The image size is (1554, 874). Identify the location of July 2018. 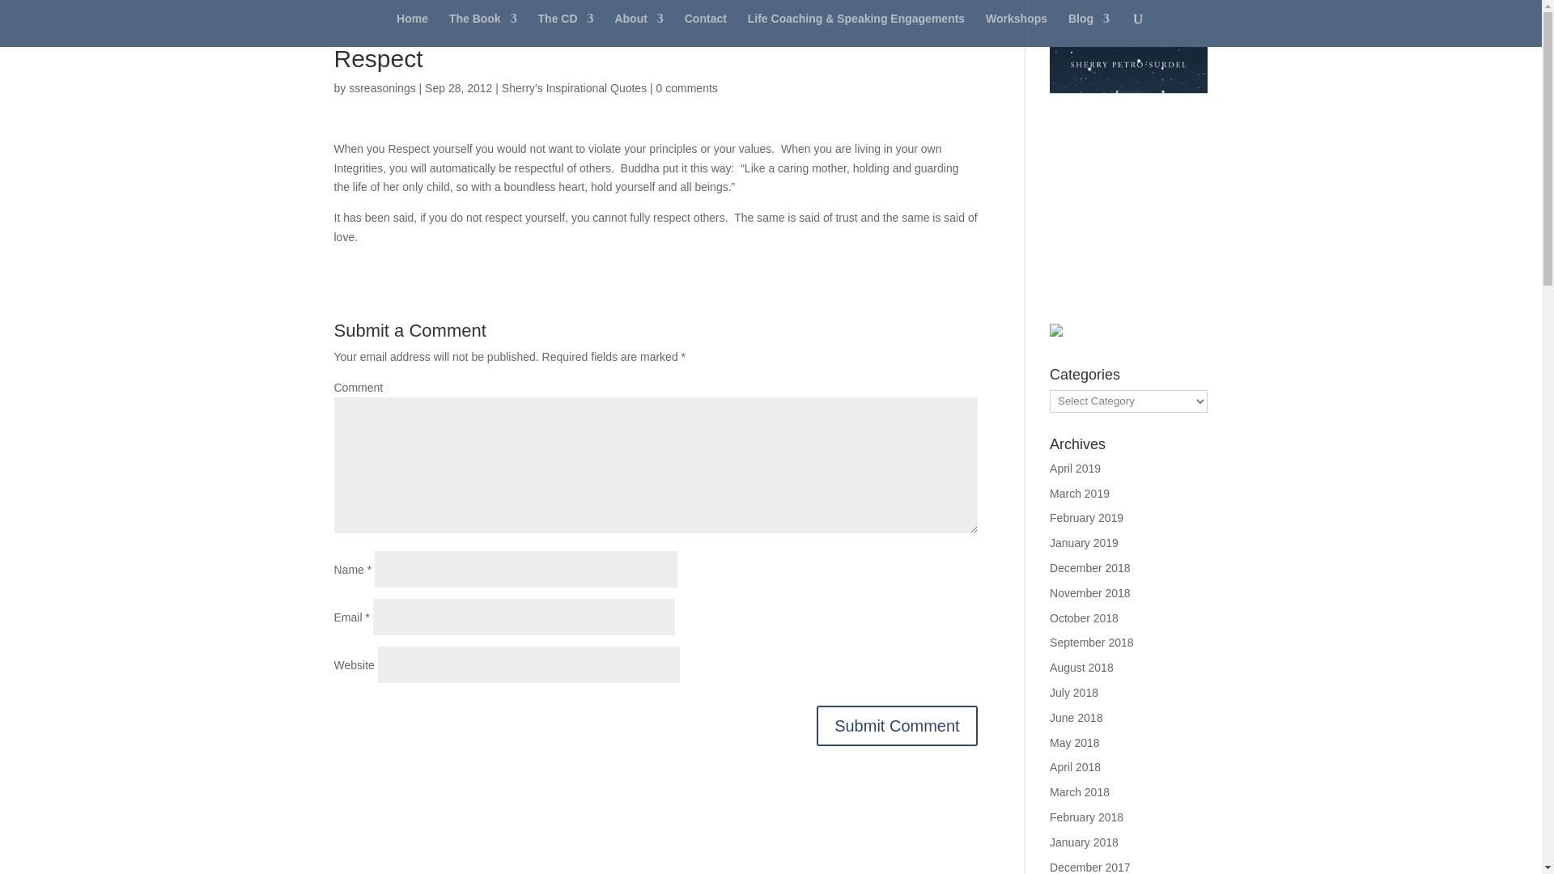
(1074, 693).